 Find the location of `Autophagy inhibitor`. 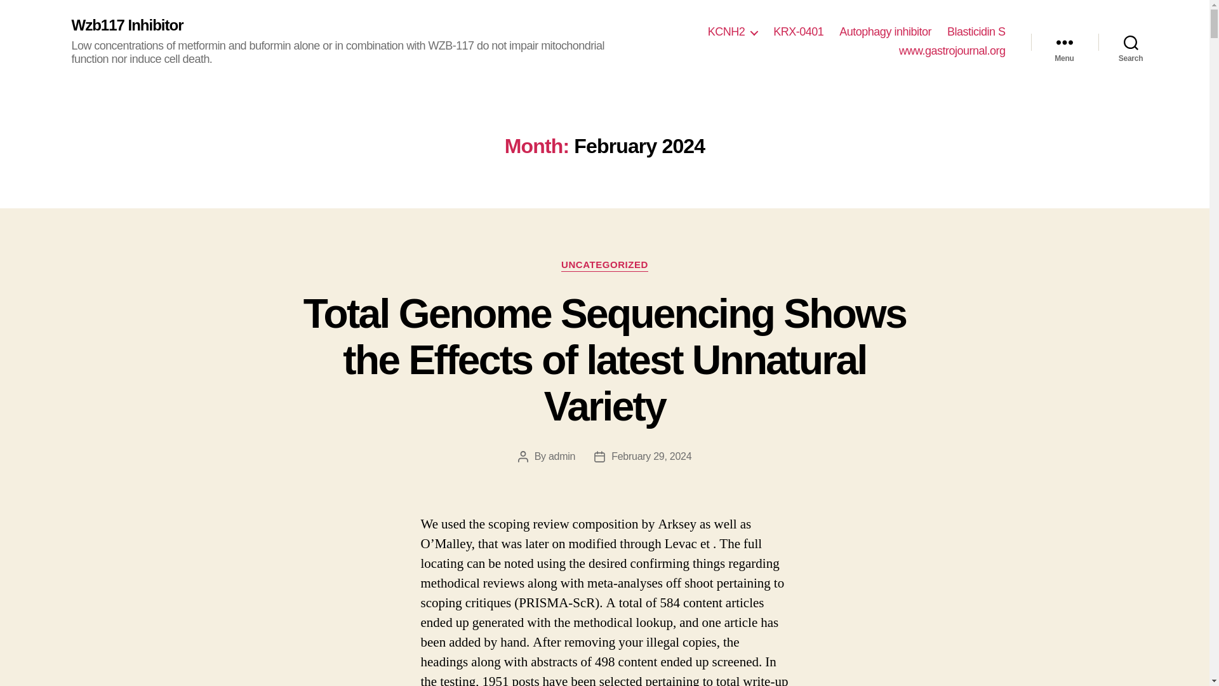

Autophagy inhibitor is located at coordinates (885, 32).